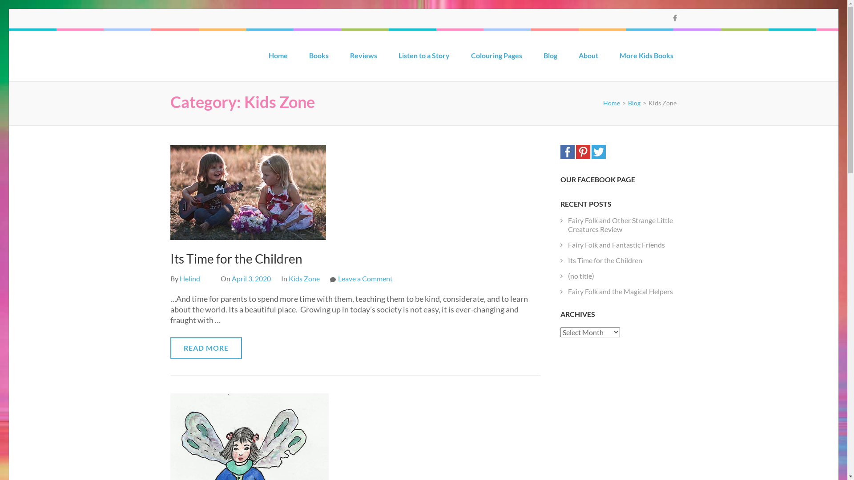 This screenshot has width=854, height=480. I want to click on Fairy Folk and the Magical Helpers, so click(620, 292).